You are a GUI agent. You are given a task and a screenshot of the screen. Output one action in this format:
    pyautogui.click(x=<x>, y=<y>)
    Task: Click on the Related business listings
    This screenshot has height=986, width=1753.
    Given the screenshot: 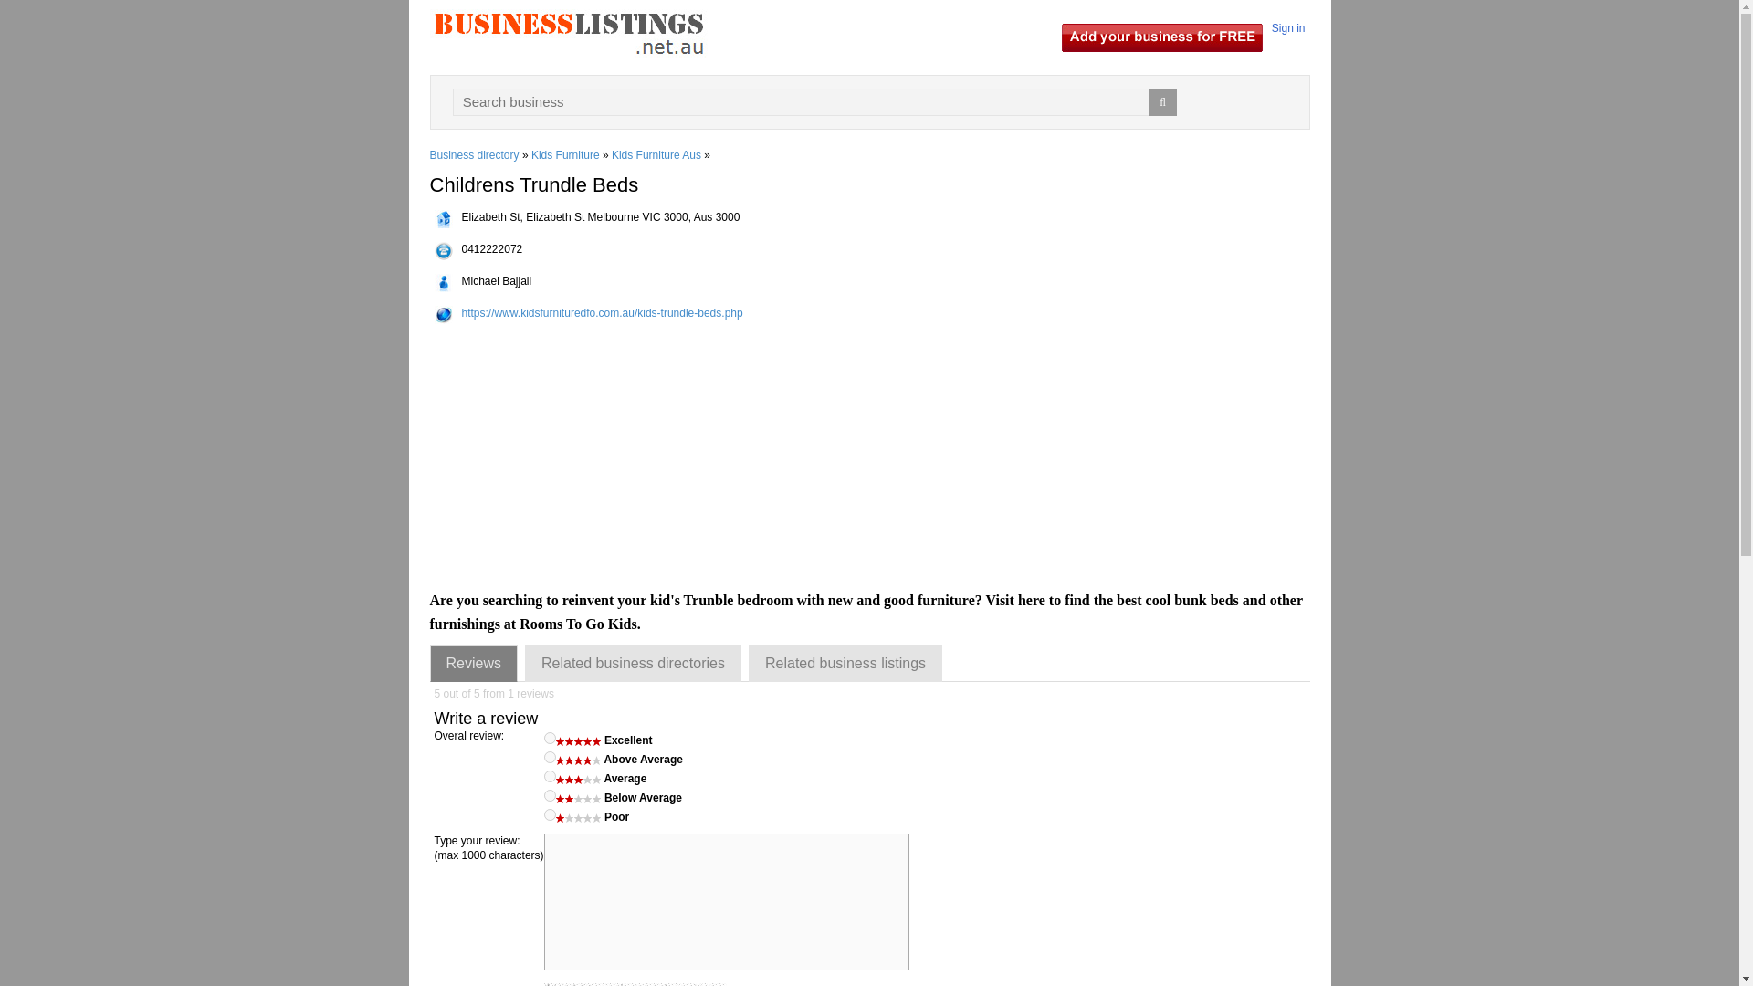 What is the action you would take?
    pyautogui.click(x=845, y=664)
    